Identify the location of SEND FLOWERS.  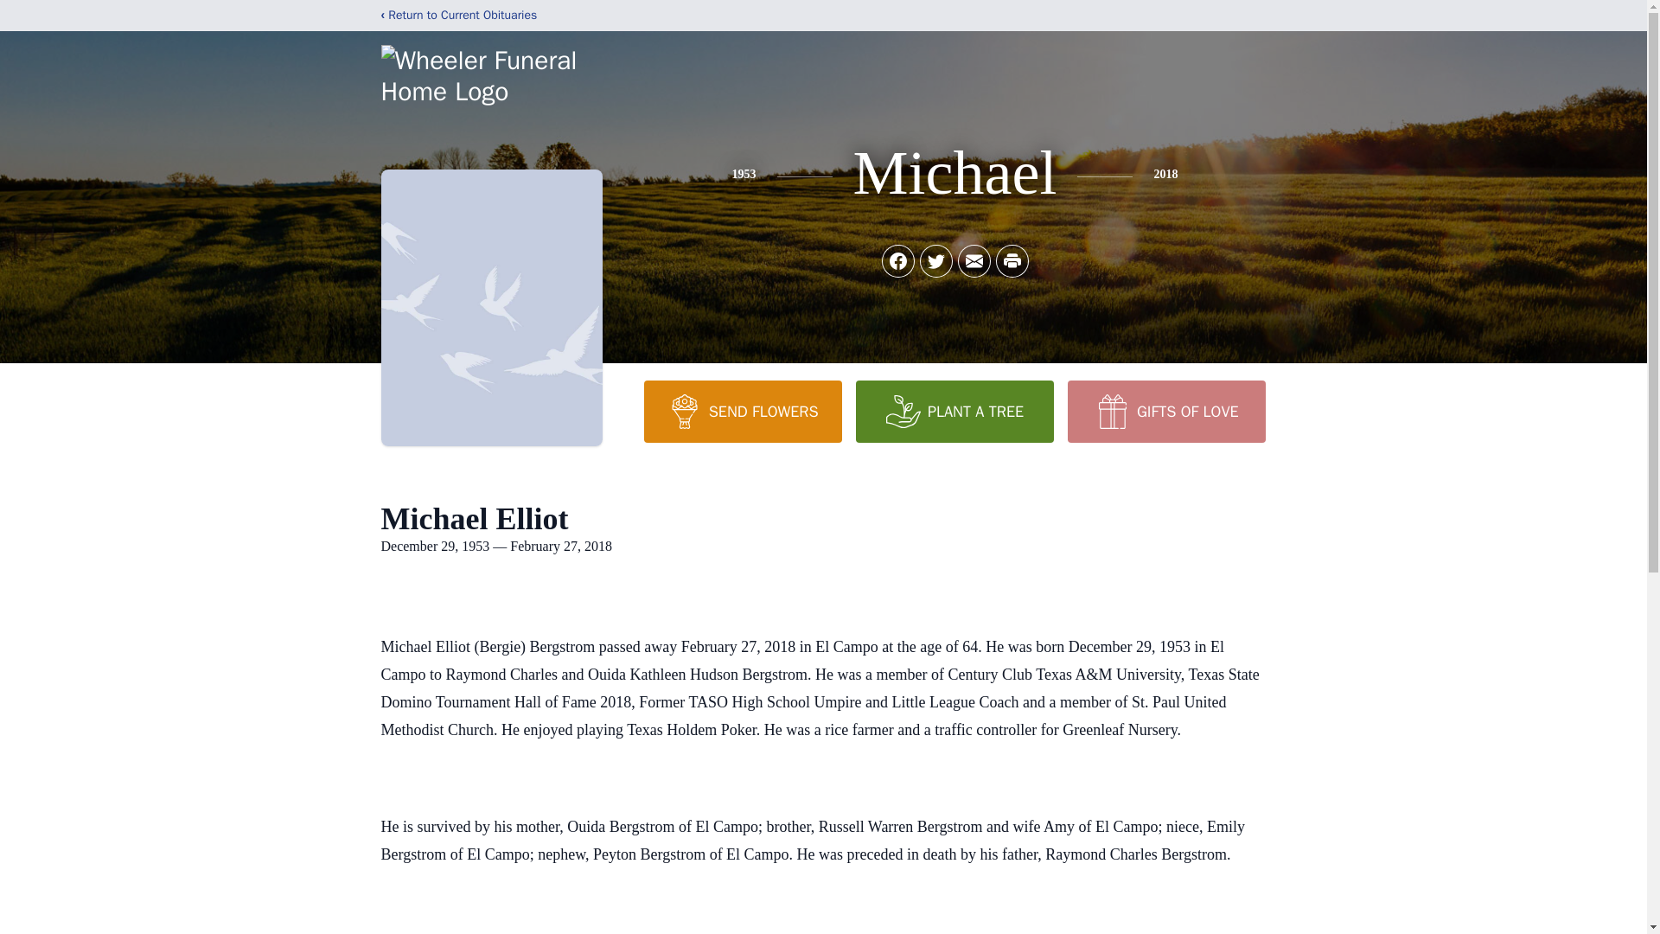
(742, 411).